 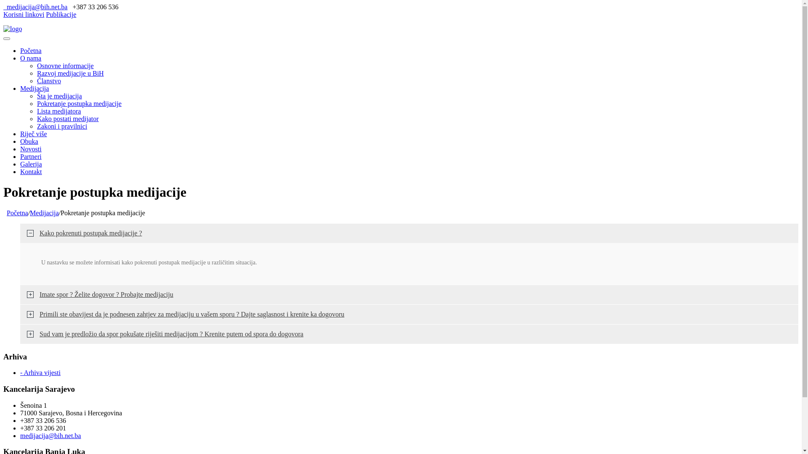 What do you see at coordinates (409, 233) in the screenshot?
I see `Kako pokrenuti postupak medijacije ?
Open or Close` at bounding box center [409, 233].